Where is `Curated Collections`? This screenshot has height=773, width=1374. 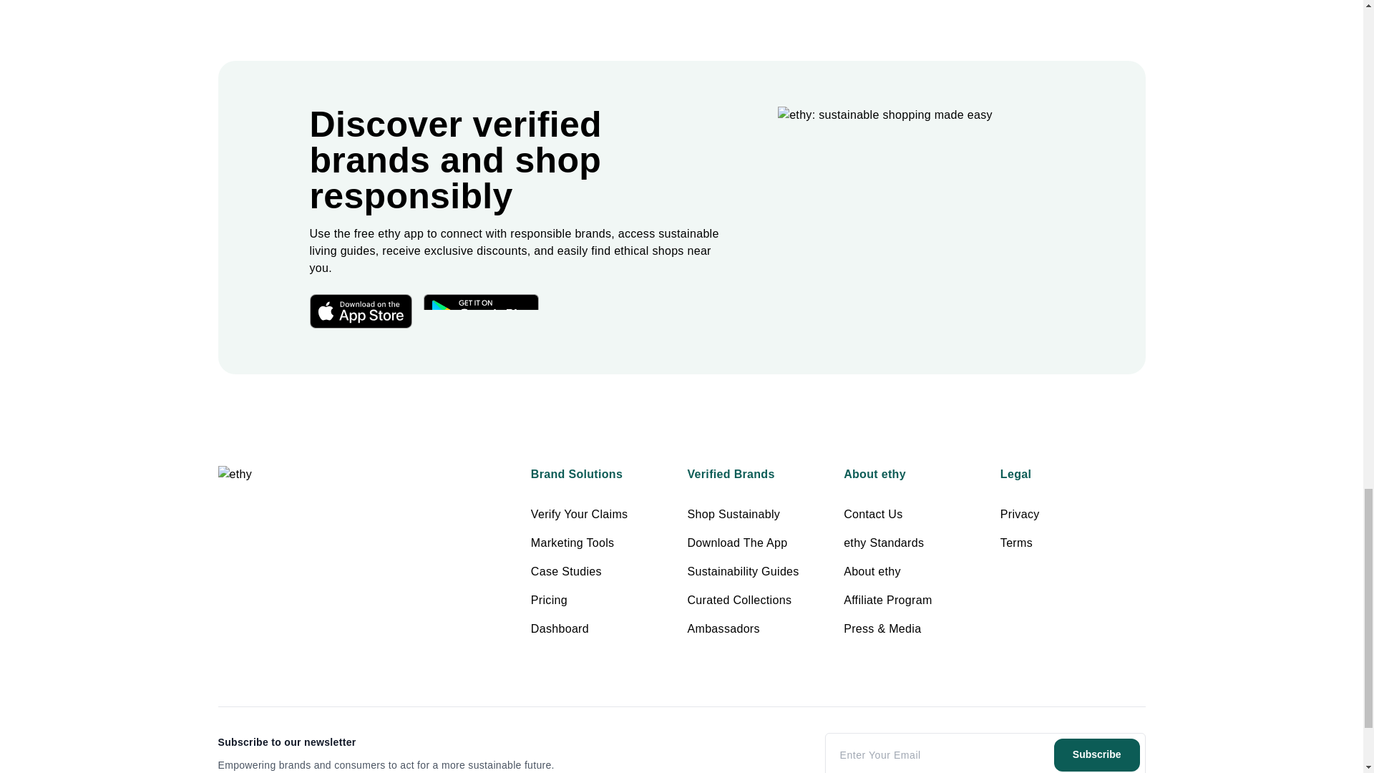 Curated Collections is located at coordinates (739, 600).